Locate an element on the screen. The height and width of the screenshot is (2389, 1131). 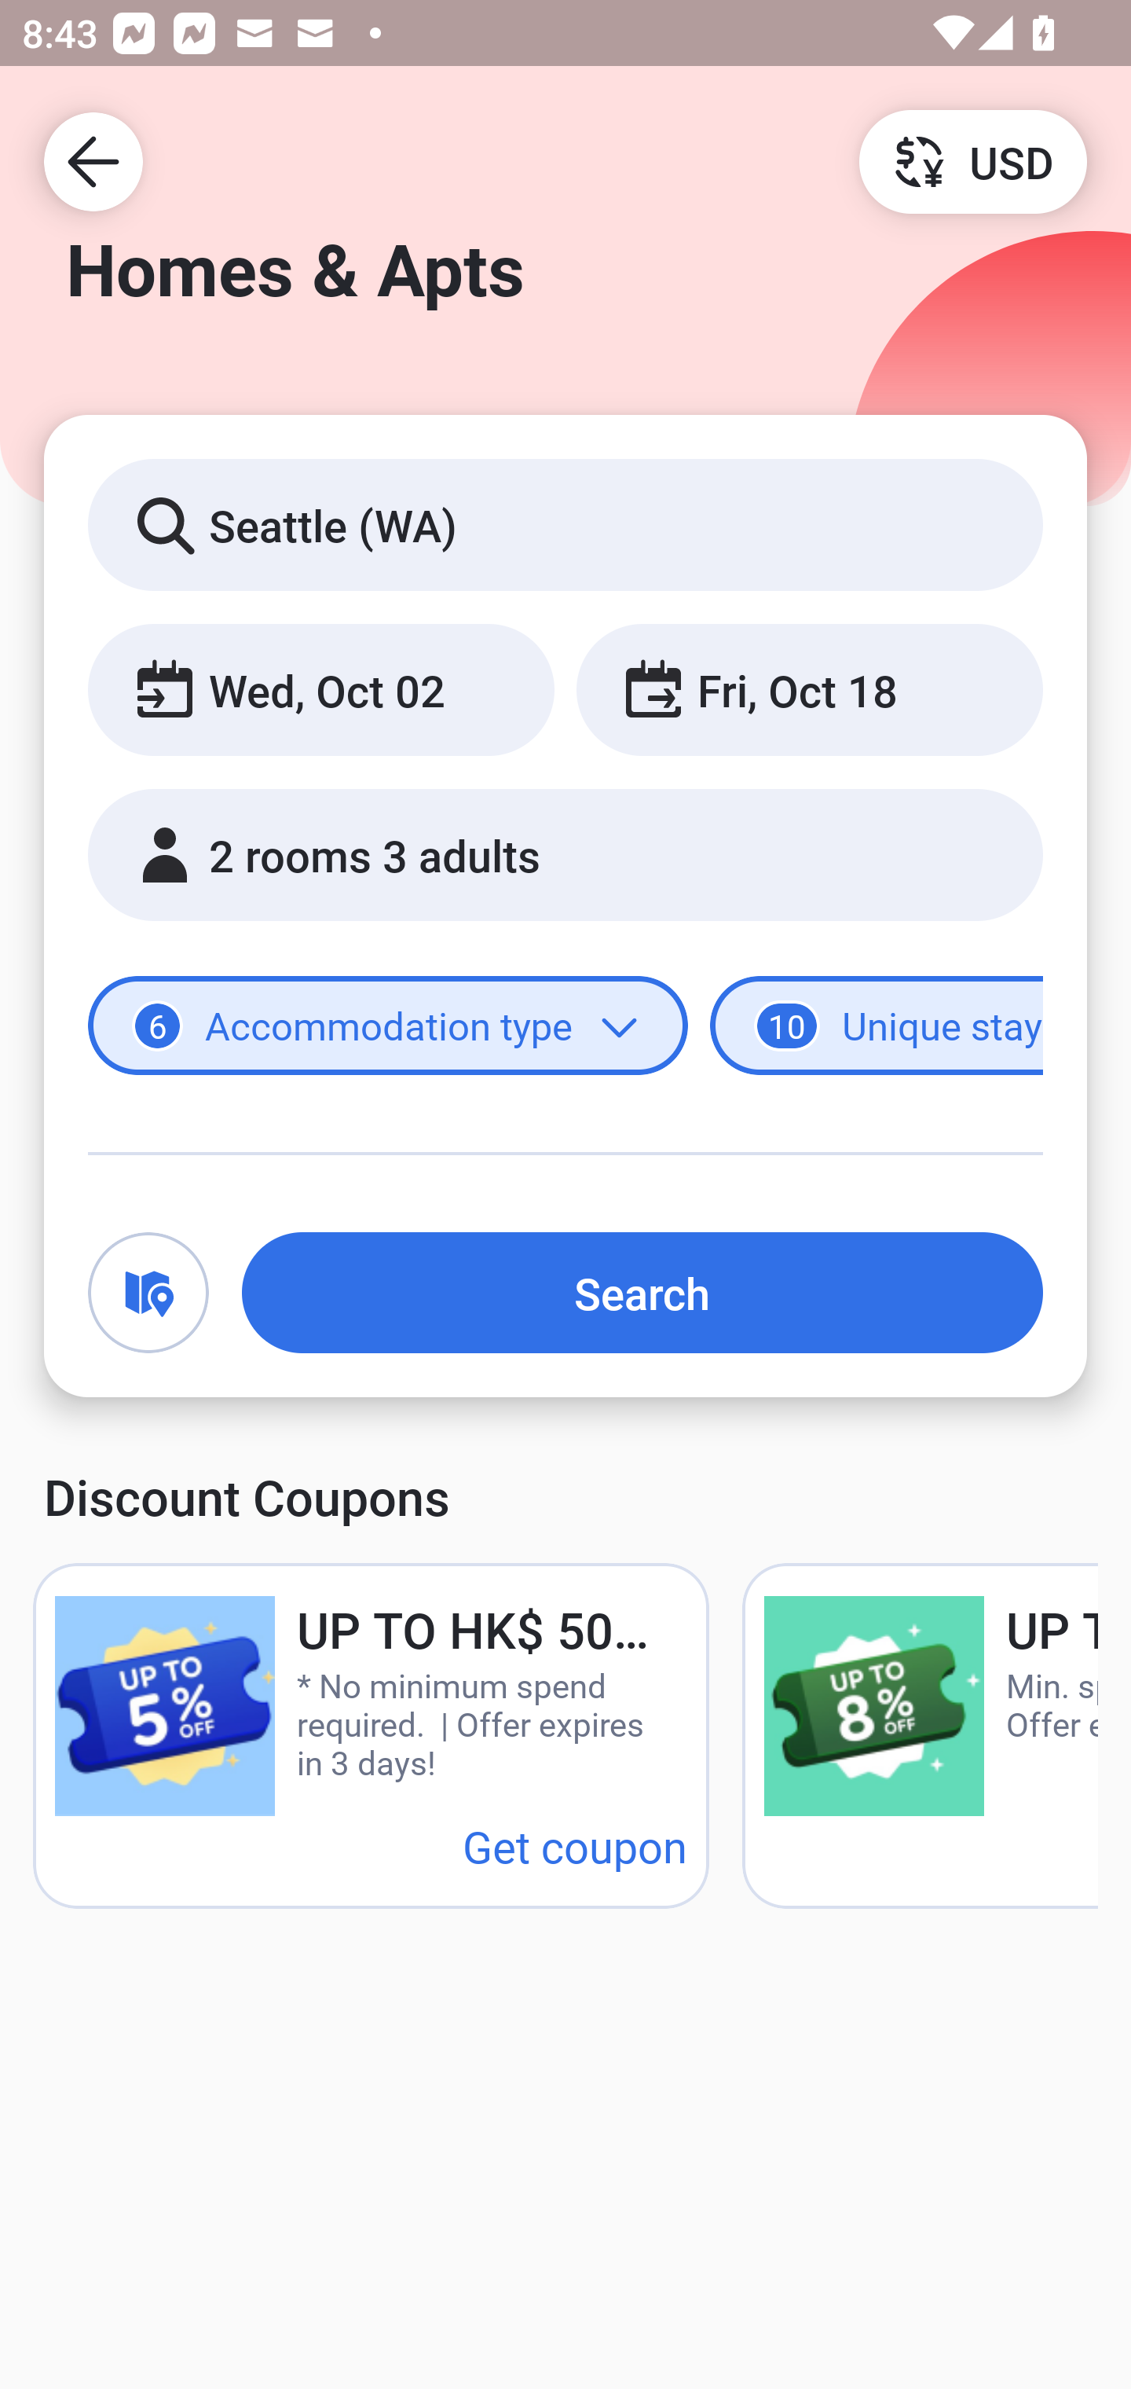
Wed, Oct 02 is located at coordinates (320, 688).